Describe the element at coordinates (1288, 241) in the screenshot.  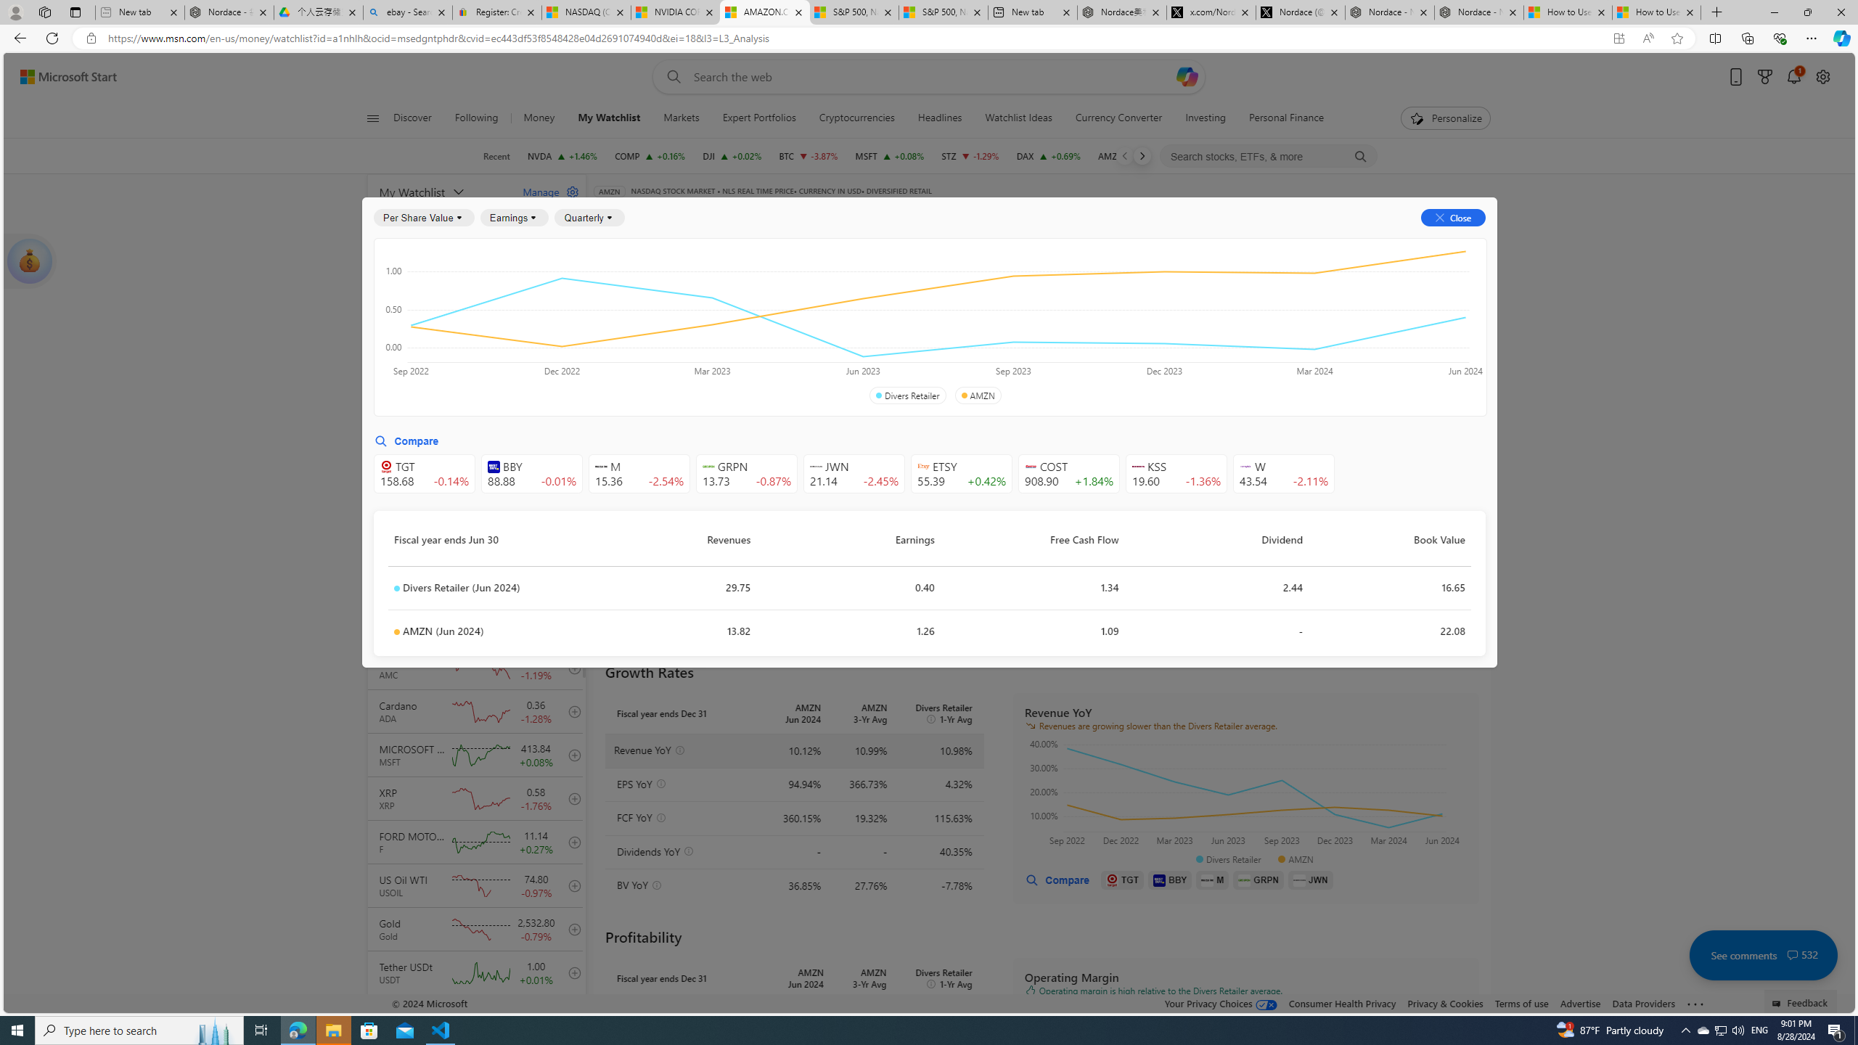
I see `Investors` at that location.